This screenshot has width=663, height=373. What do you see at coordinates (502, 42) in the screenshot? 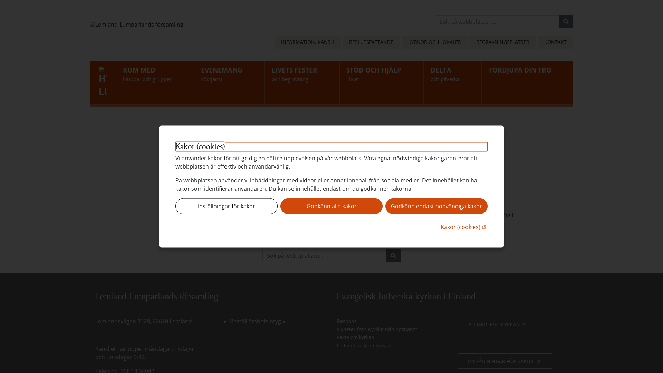
I see `BEGRAVNINGSPLATSER` at bounding box center [502, 42].